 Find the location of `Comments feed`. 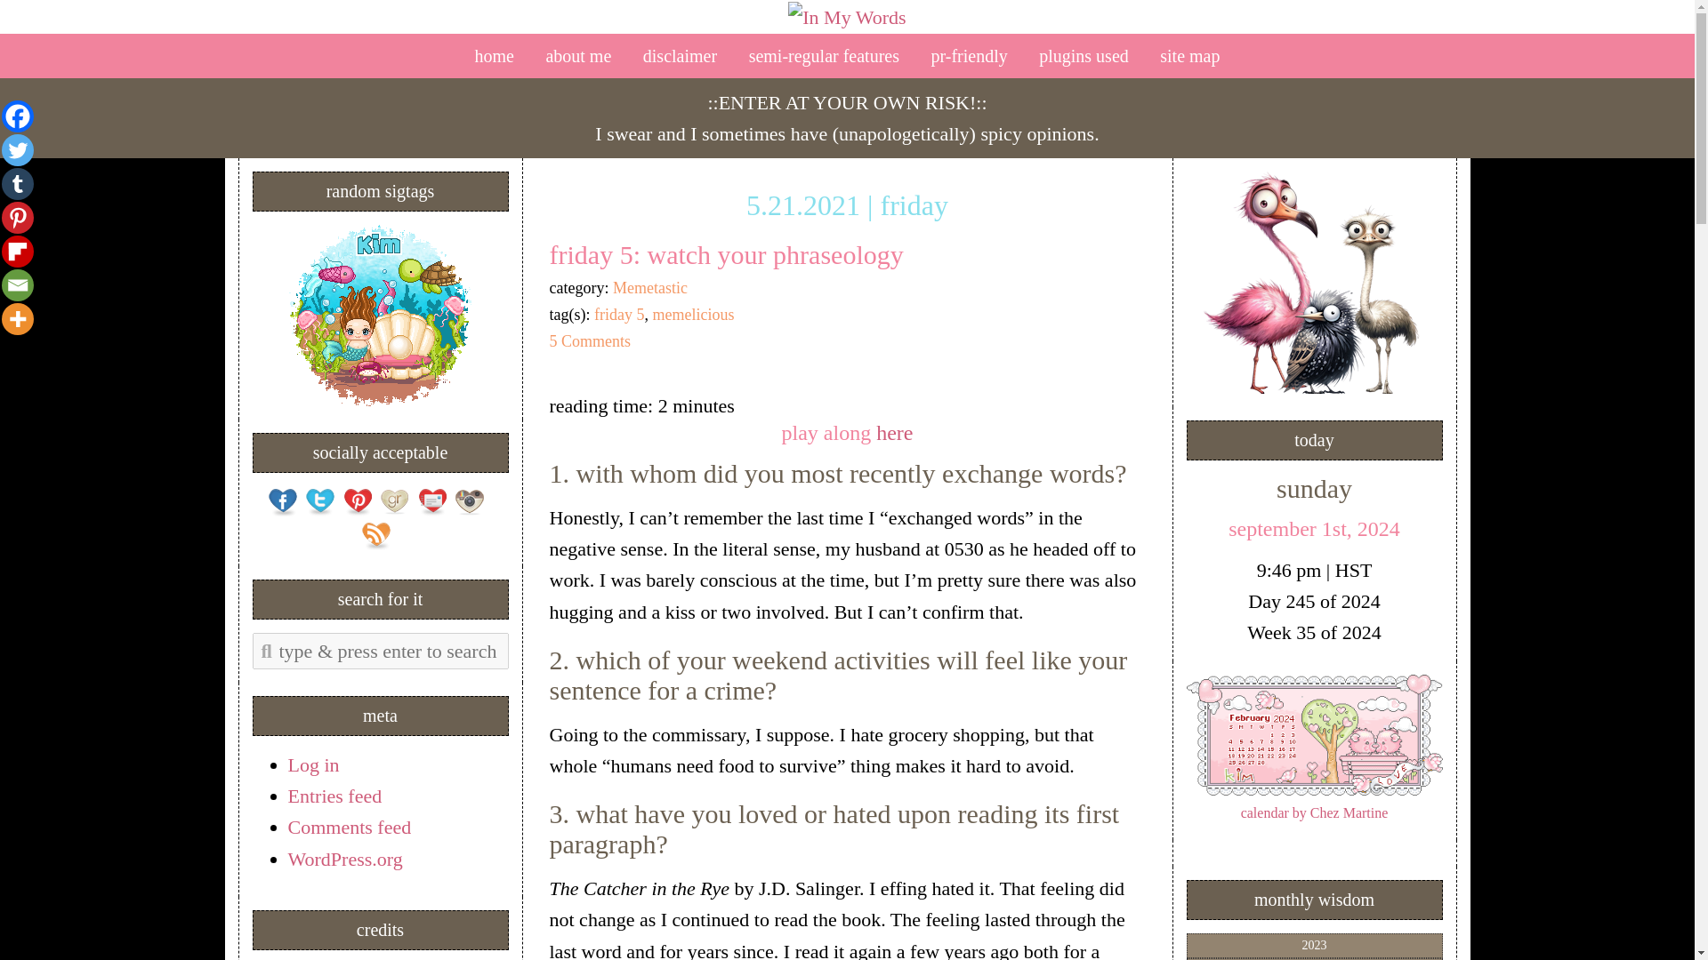

Comments feed is located at coordinates (350, 827).